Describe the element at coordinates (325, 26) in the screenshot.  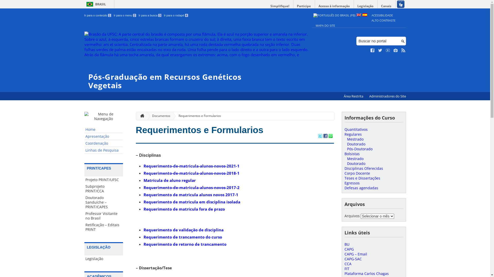
I see `MAPA DO SITE` at that location.